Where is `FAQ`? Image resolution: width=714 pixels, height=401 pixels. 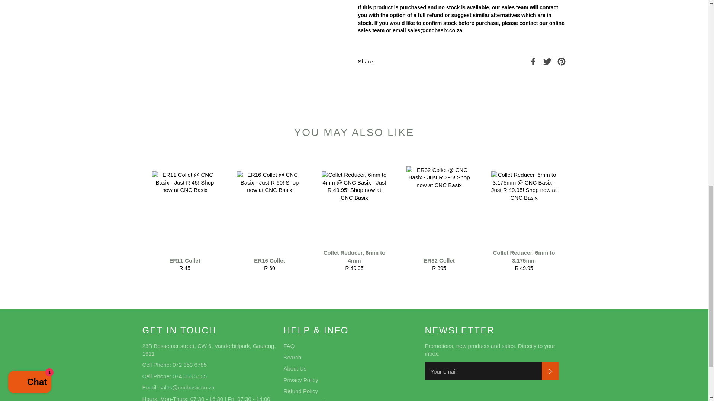
FAQ is located at coordinates (300, 380).